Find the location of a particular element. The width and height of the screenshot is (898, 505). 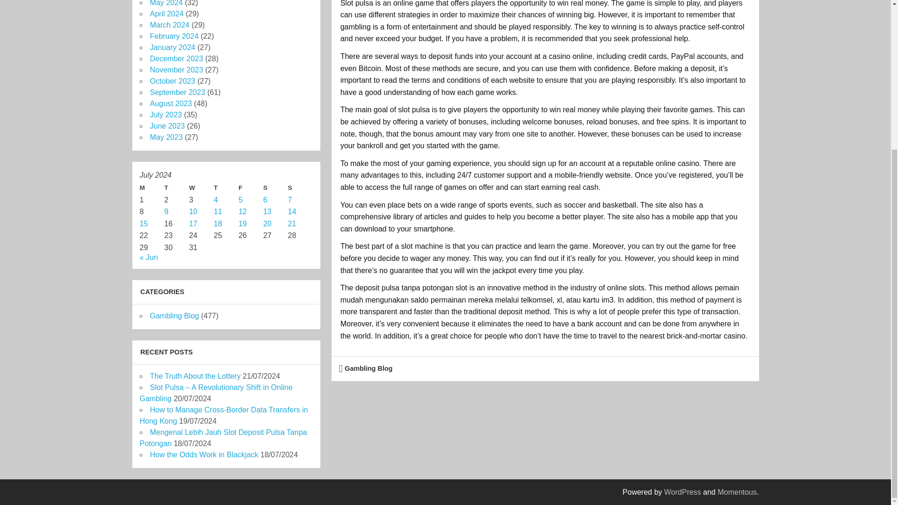

13 is located at coordinates (268, 211).